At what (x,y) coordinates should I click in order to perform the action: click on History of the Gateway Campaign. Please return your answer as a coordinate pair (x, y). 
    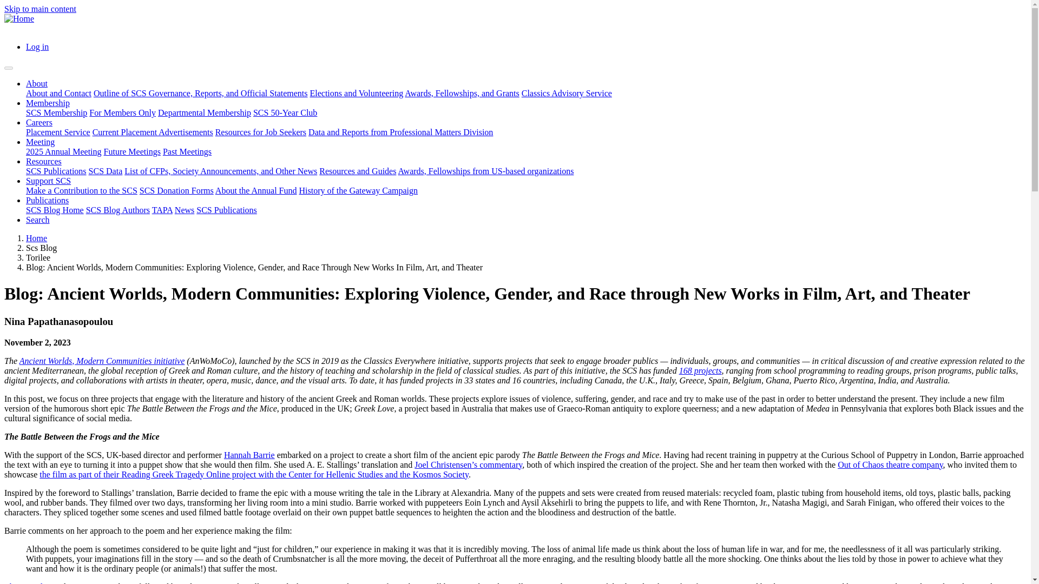
    Looking at the image, I should click on (358, 190).